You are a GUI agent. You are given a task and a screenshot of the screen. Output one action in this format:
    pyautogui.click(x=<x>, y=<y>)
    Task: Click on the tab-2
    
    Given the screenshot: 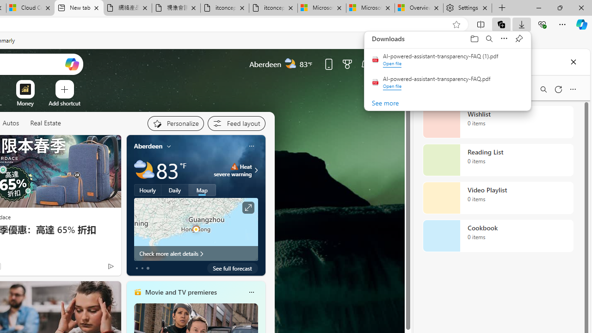 What is the action you would take?
    pyautogui.click(x=148, y=268)
    